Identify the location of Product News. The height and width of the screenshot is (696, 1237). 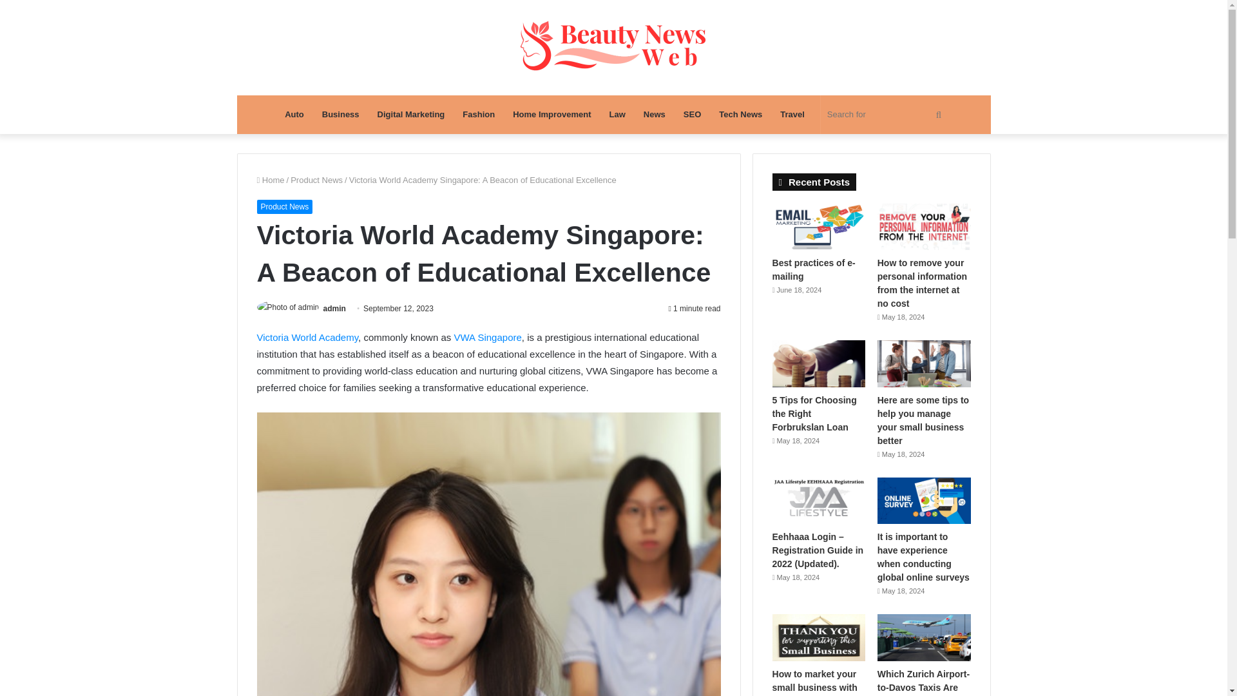
(284, 206).